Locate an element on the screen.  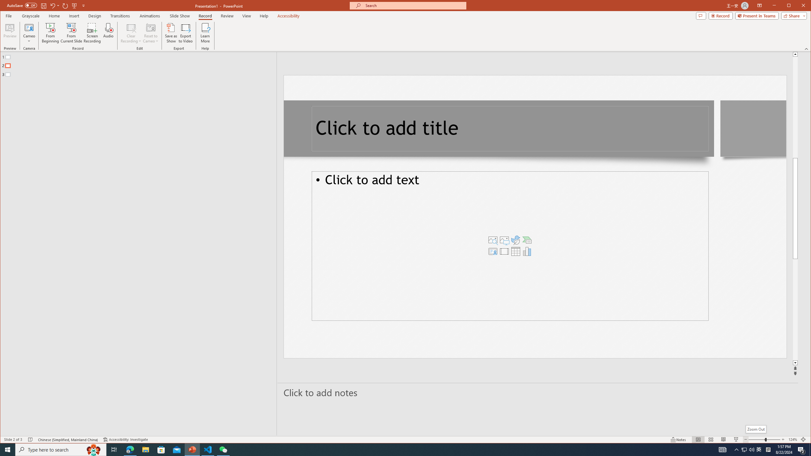
Insert Chart is located at coordinates (527, 251).